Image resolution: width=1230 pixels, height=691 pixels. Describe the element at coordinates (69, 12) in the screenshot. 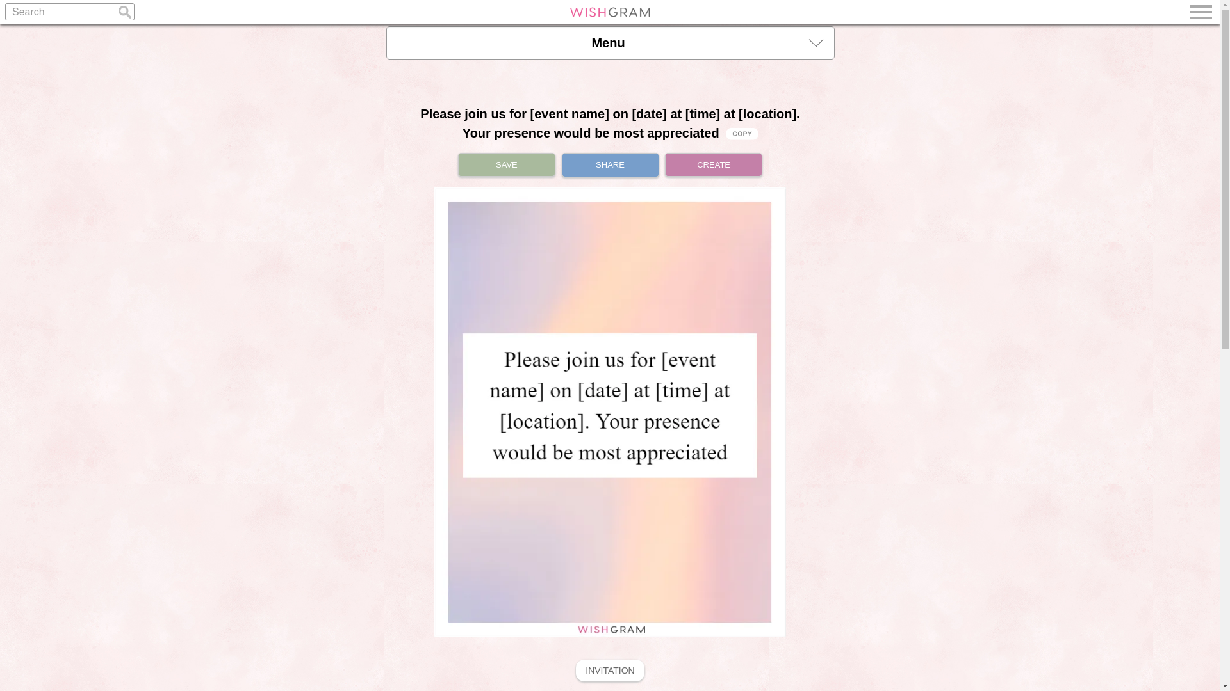

I see `Search` at that location.